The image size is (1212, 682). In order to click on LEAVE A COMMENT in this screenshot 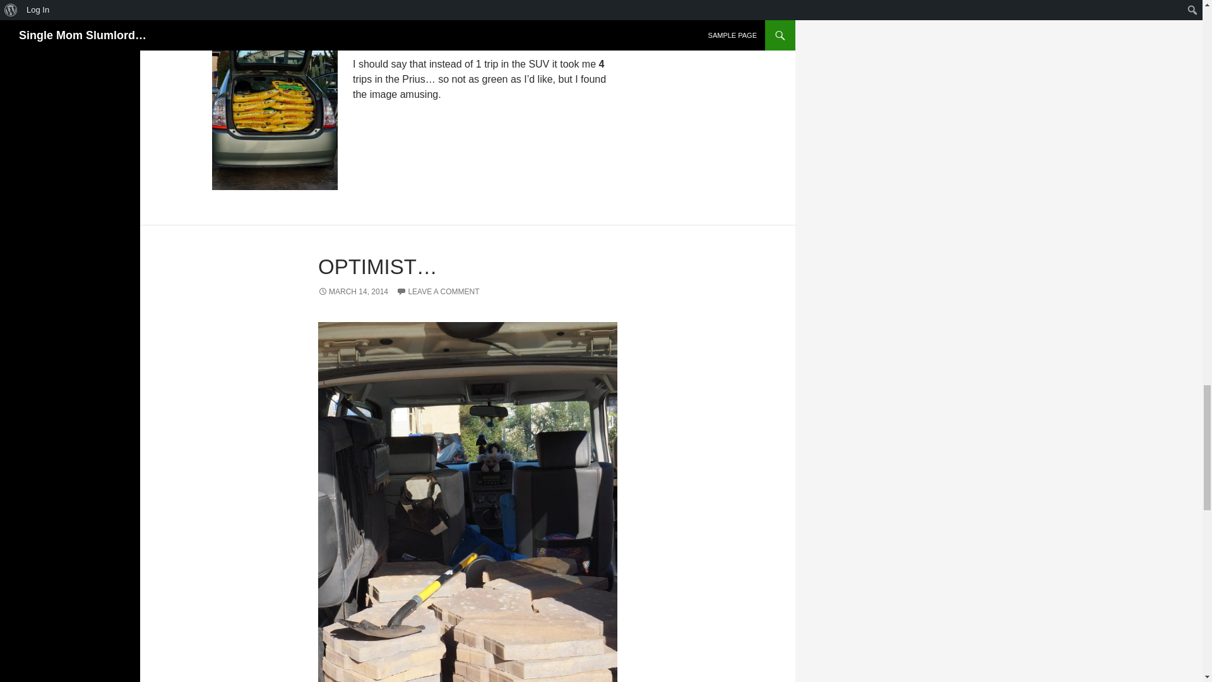, I will do `click(437, 291)`.